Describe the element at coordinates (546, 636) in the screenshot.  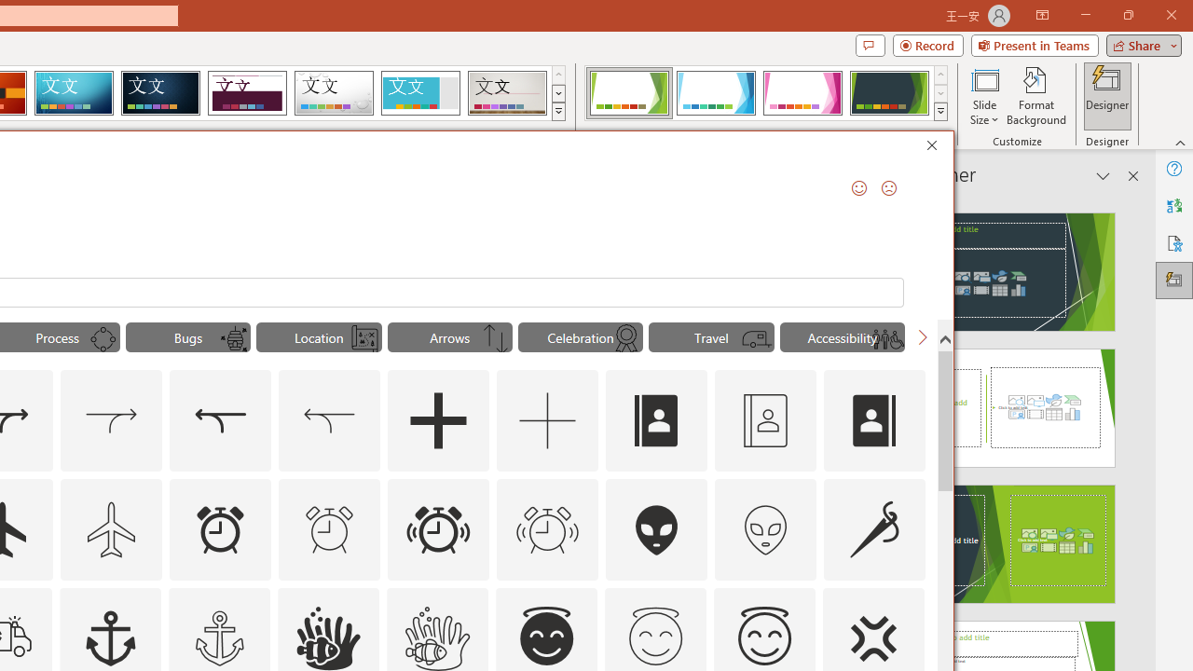
I see `AutomationID: _134_Angel_Face_A` at that location.